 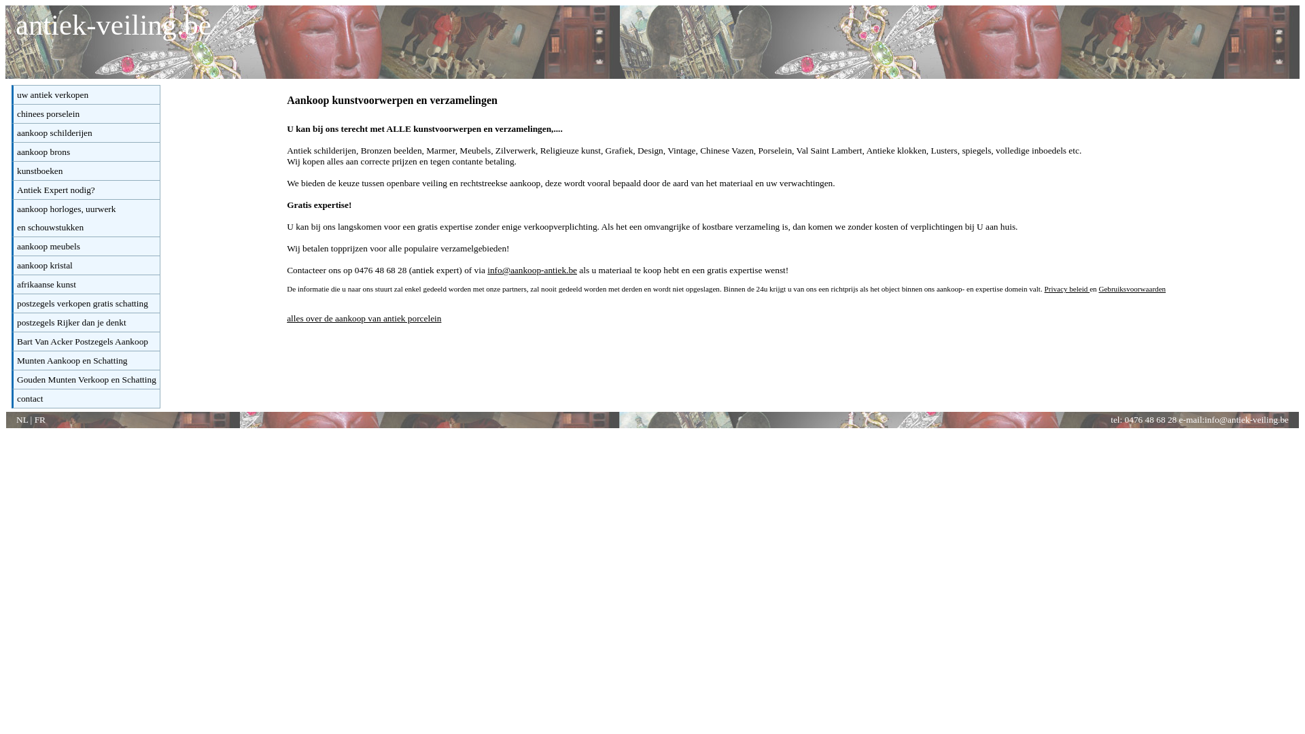 I want to click on Munten Aankoop en Schatting, so click(x=72, y=360).